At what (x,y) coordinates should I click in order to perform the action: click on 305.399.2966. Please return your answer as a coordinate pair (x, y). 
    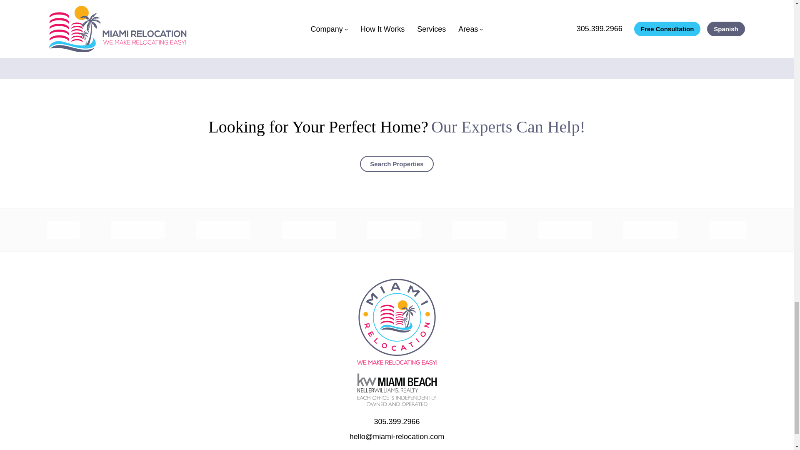
    Looking at the image, I should click on (396, 422).